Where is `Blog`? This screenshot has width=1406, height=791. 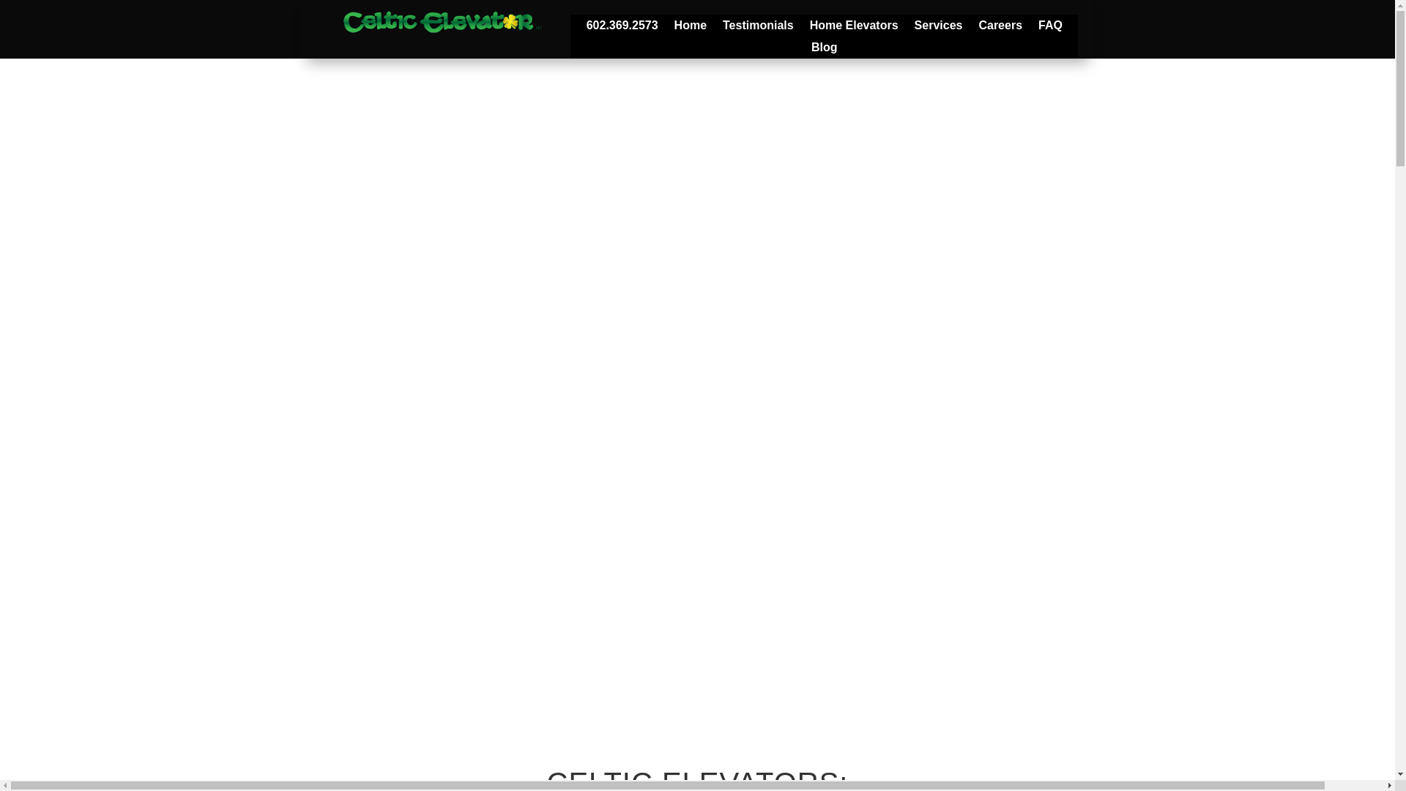
Blog is located at coordinates (825, 50).